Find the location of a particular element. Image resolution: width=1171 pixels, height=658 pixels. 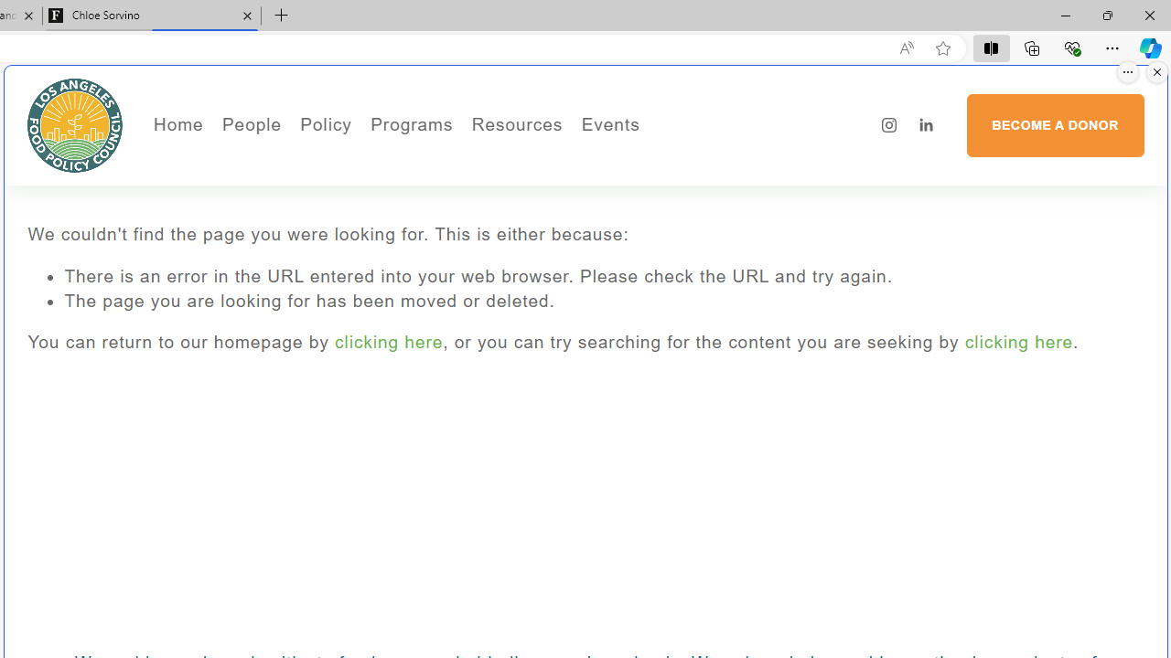

Home is located at coordinates (177, 124).